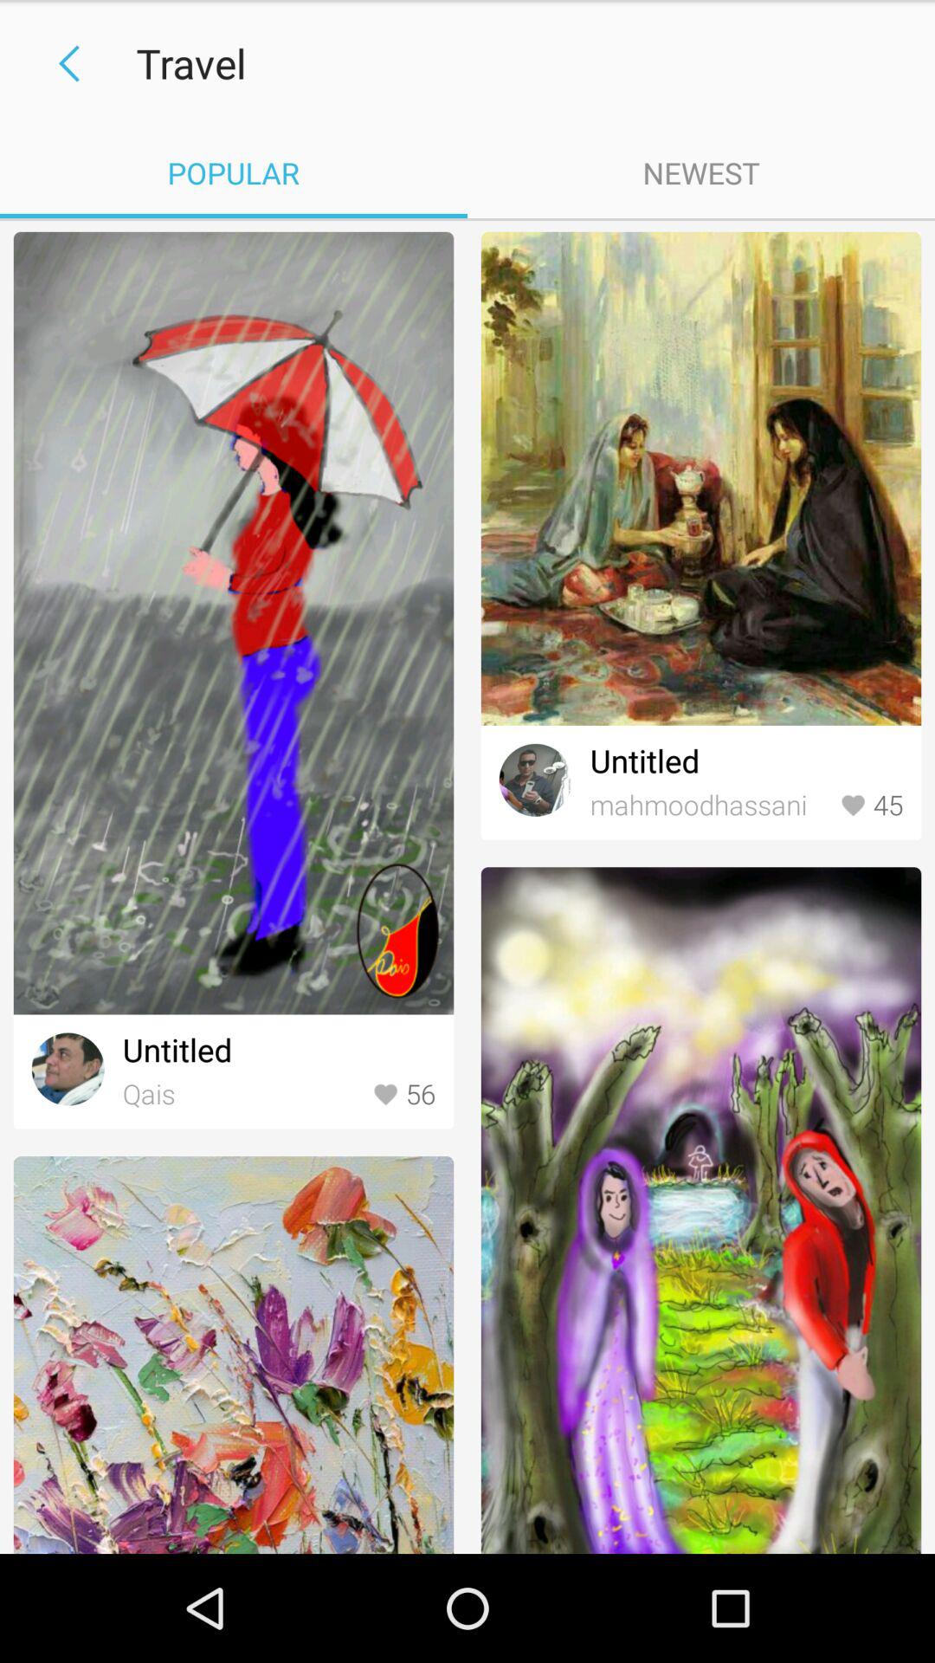 This screenshot has width=935, height=1663. What do you see at coordinates (403, 1095) in the screenshot?
I see `press icon next to qais item` at bounding box center [403, 1095].